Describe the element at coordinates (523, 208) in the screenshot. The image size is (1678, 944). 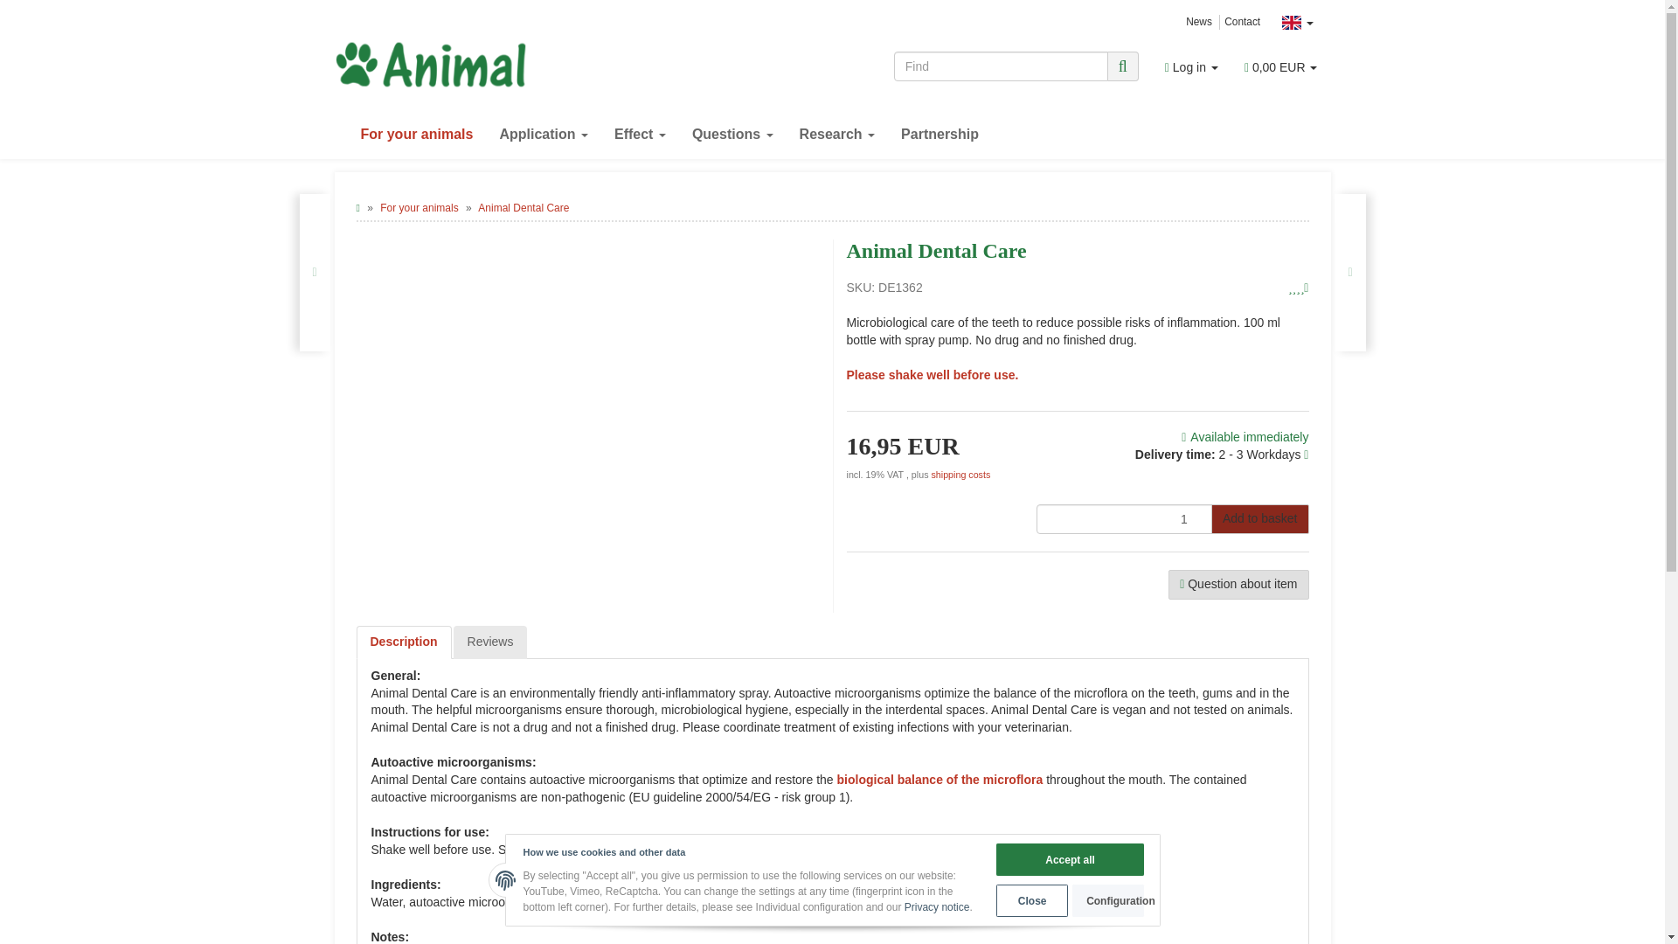
I see `Animal Dental Care` at that location.